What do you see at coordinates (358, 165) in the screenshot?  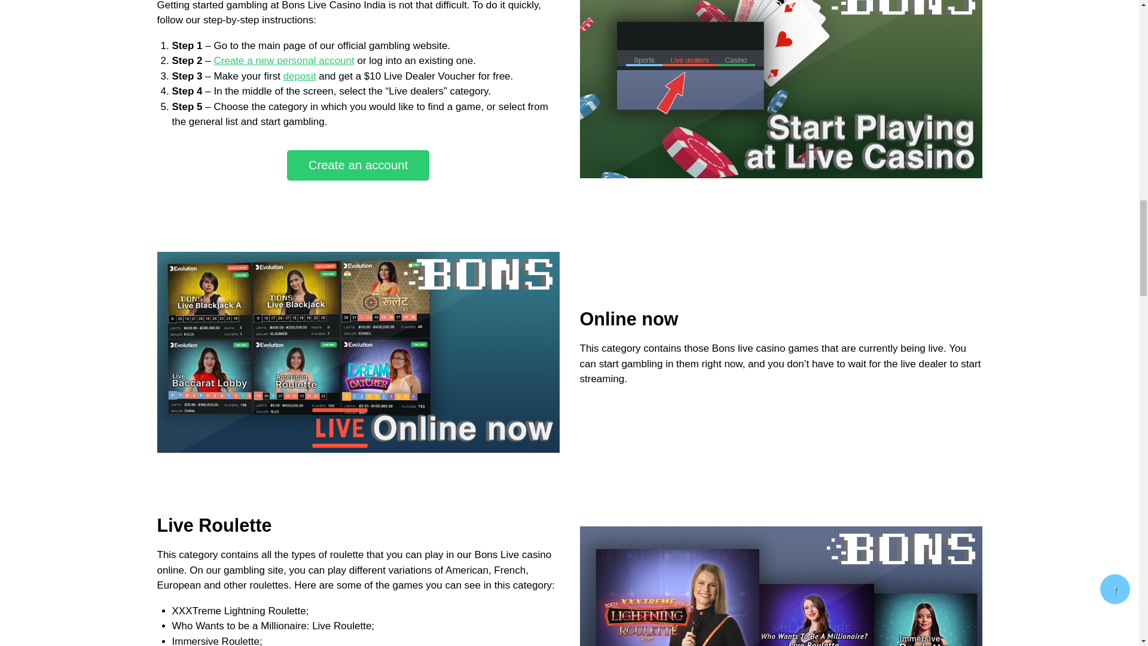 I see `Create an account` at bounding box center [358, 165].